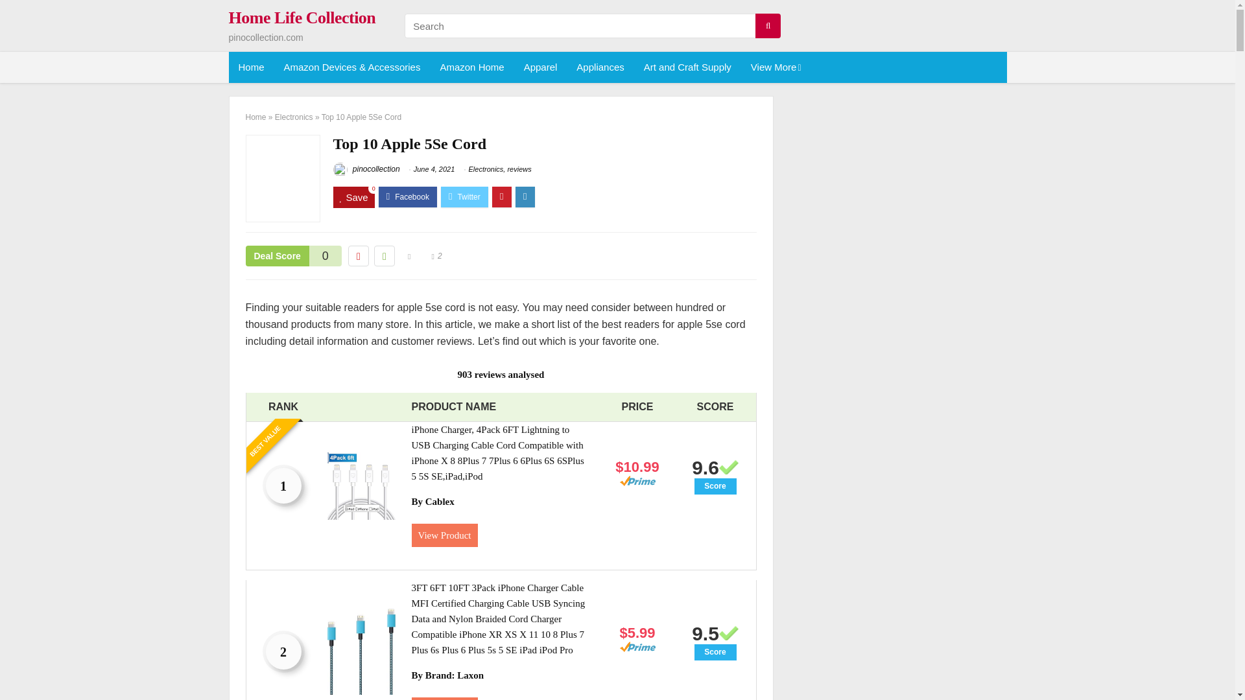  What do you see at coordinates (600, 67) in the screenshot?
I see `Appliances` at bounding box center [600, 67].